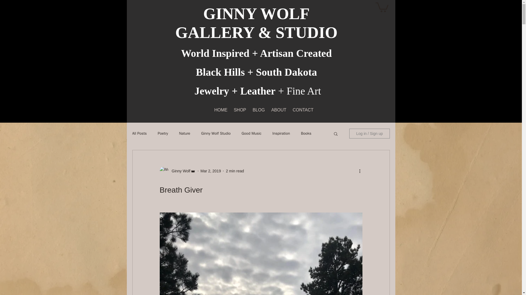 The image size is (526, 295). Describe the element at coordinates (301, 110) in the screenshot. I see `CONTACT` at that location.